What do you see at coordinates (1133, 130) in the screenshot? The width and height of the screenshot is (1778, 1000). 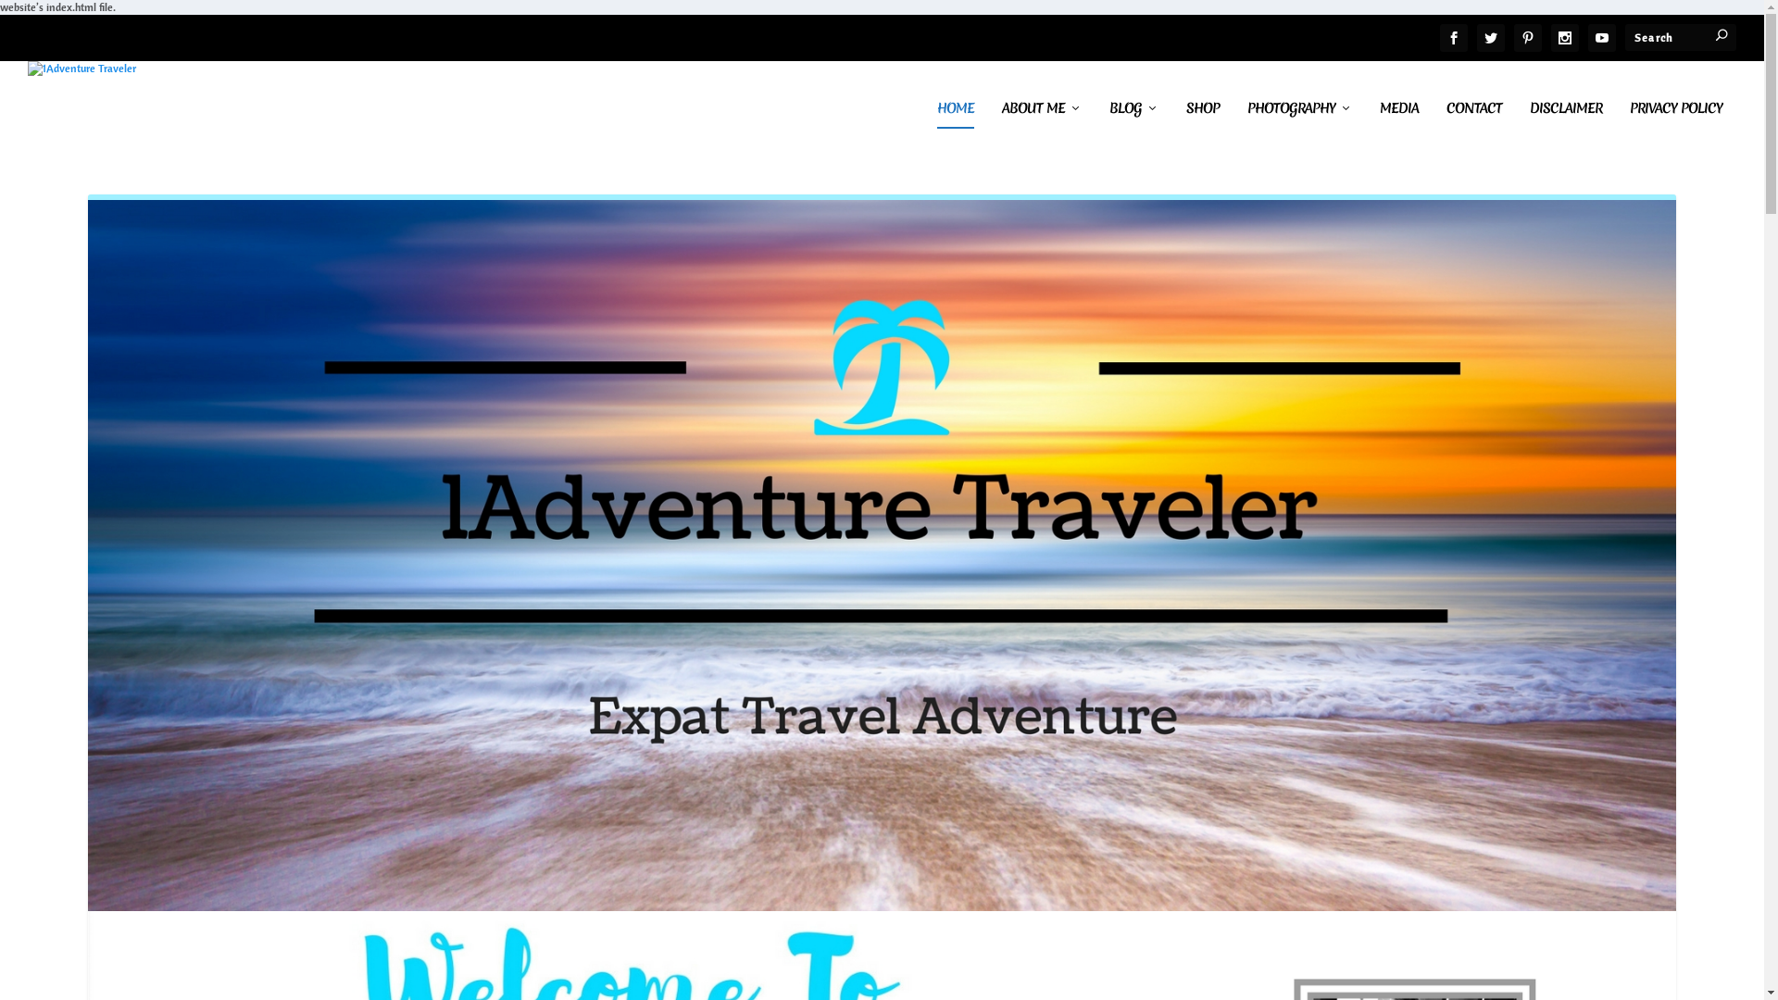 I see `BLOG` at bounding box center [1133, 130].